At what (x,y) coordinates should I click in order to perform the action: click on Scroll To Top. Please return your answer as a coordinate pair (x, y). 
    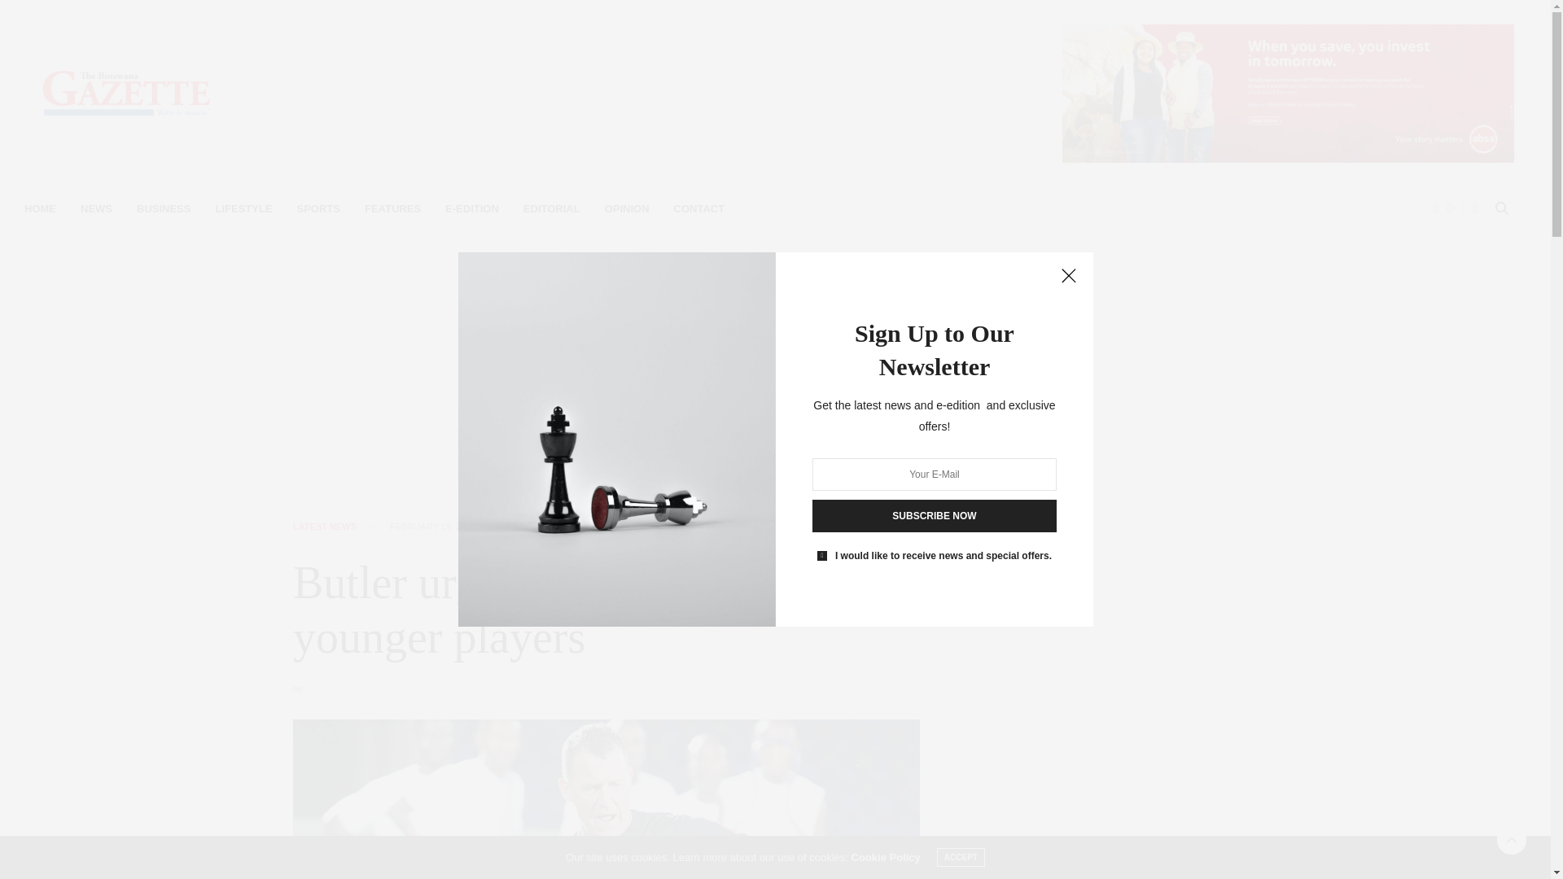
    Looking at the image, I should click on (1512, 840).